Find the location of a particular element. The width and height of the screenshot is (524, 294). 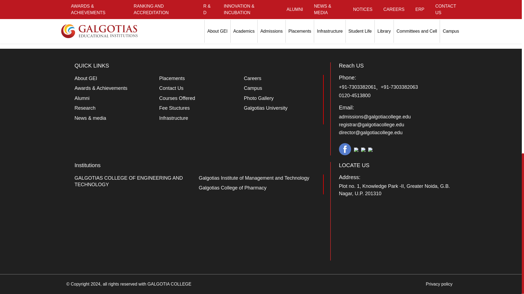

0120-4513800 is located at coordinates (355, 96).